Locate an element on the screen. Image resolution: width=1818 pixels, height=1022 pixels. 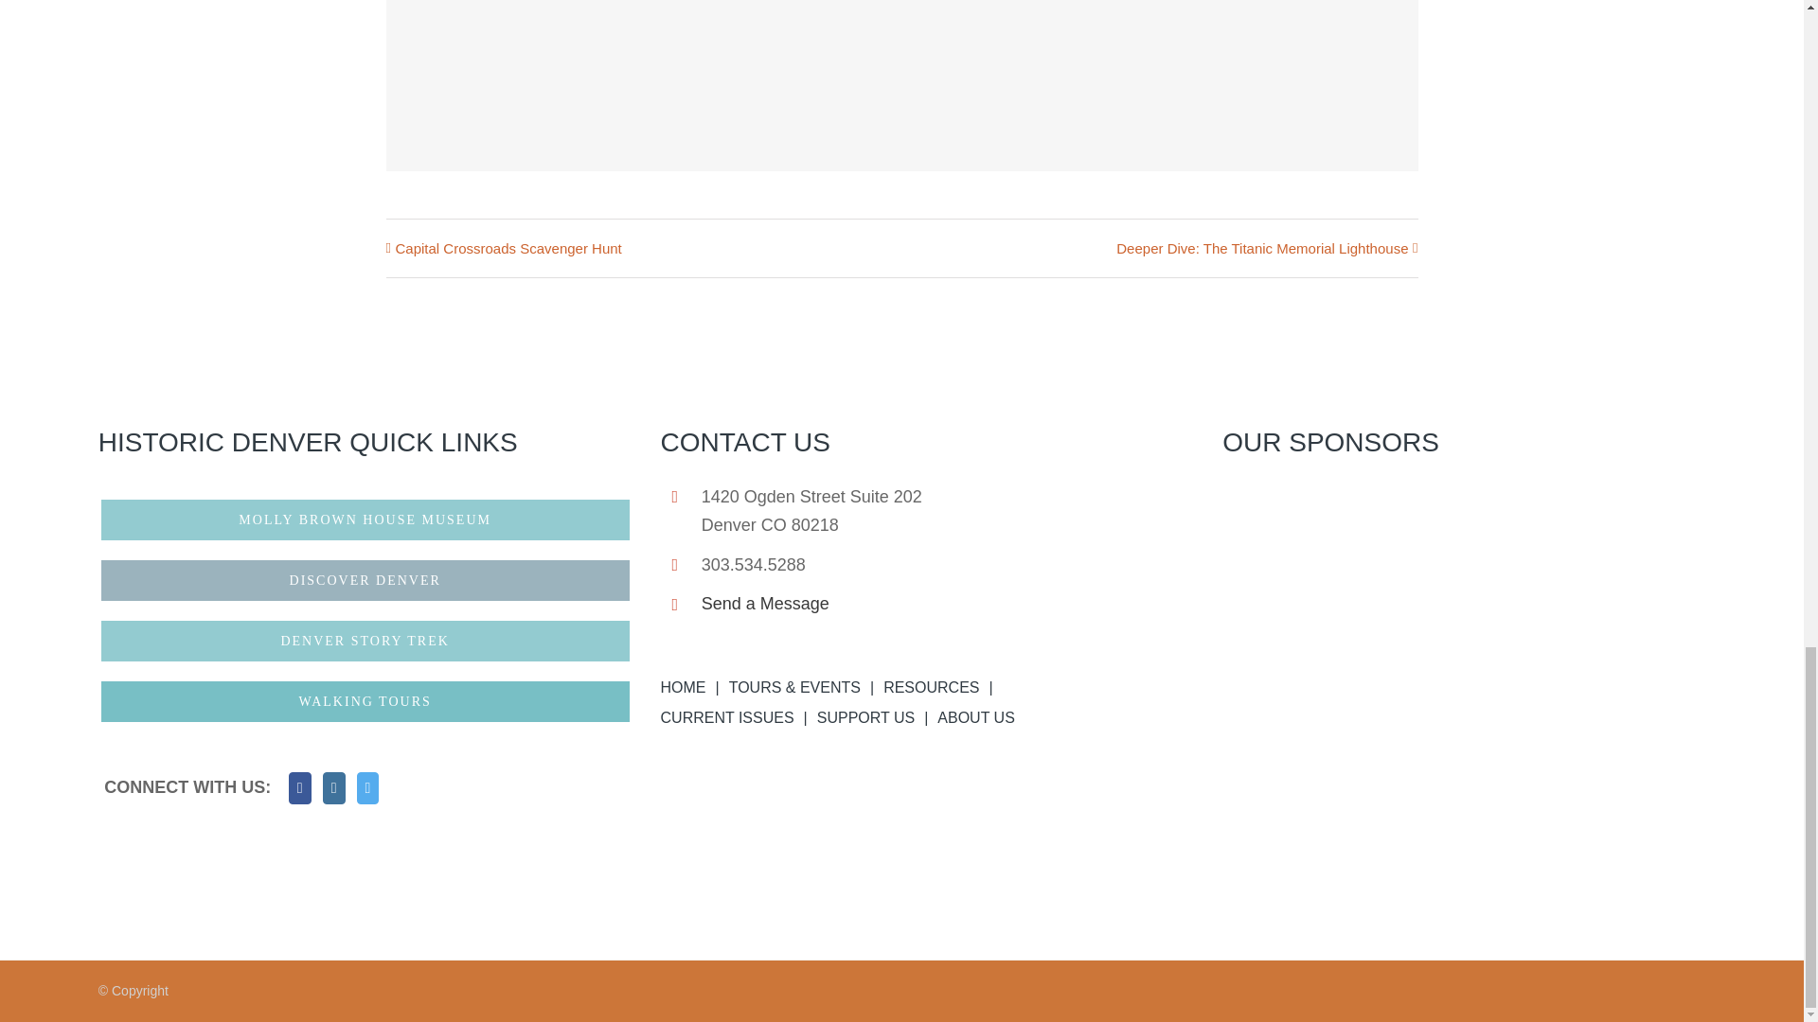
DISCOVER DENVER is located at coordinates (365, 580).